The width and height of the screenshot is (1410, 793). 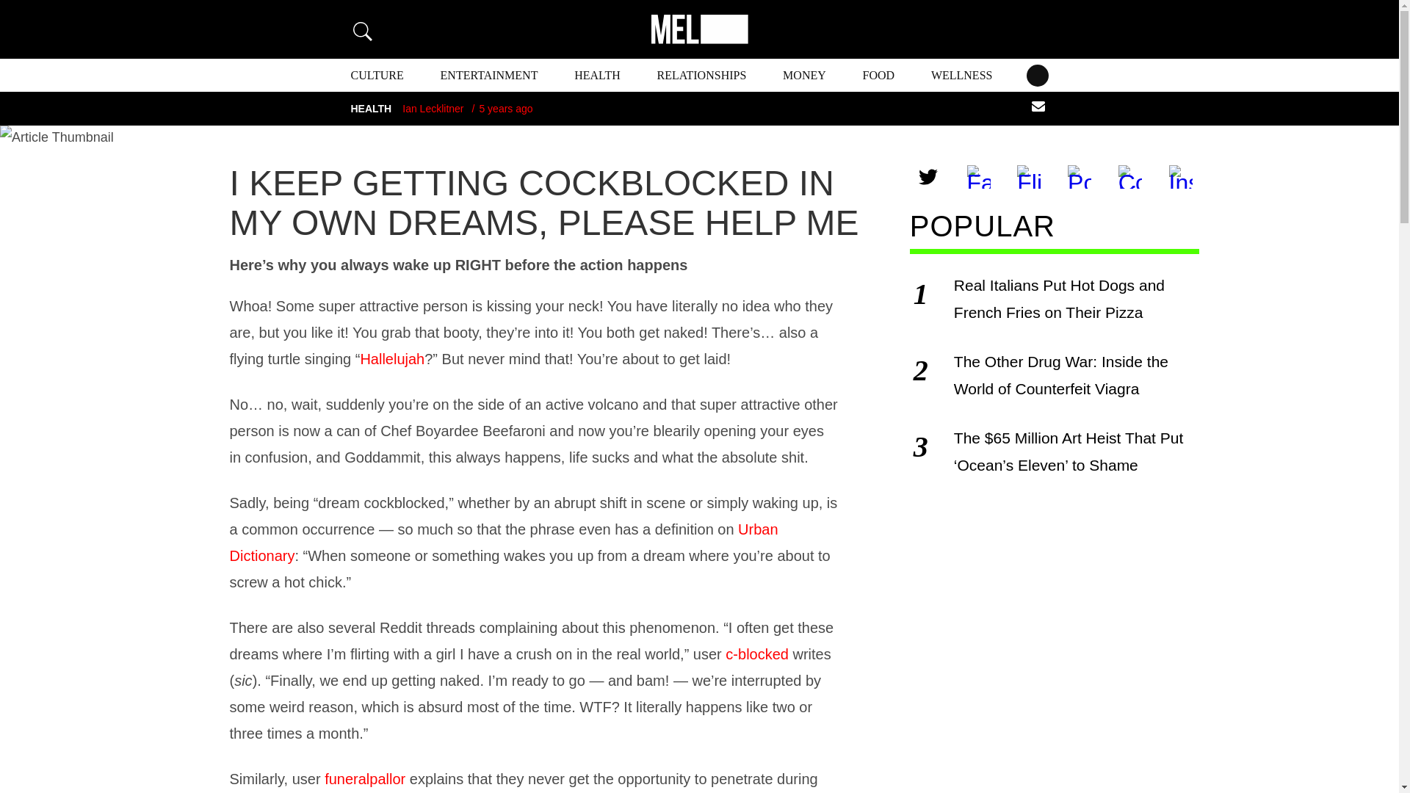 What do you see at coordinates (1129, 176) in the screenshot?
I see `Copy Link` at bounding box center [1129, 176].